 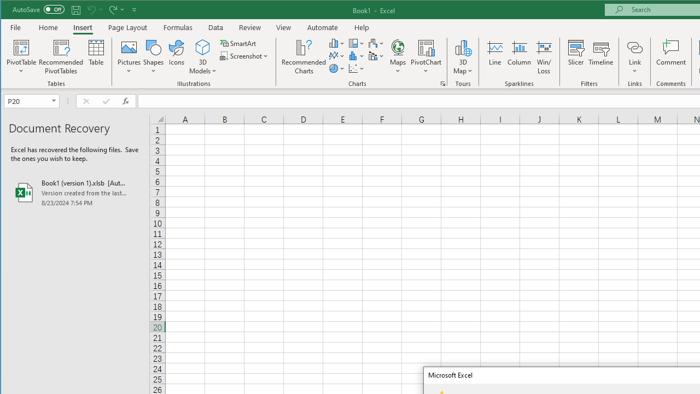 What do you see at coordinates (203, 57) in the screenshot?
I see `3D Models` at bounding box center [203, 57].